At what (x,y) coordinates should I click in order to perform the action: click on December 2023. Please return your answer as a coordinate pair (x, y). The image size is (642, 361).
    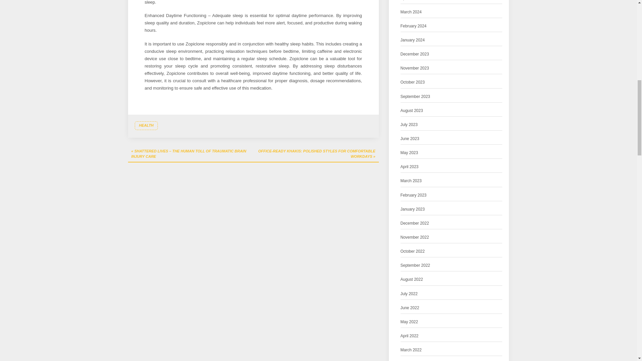
    Looking at the image, I should click on (415, 54).